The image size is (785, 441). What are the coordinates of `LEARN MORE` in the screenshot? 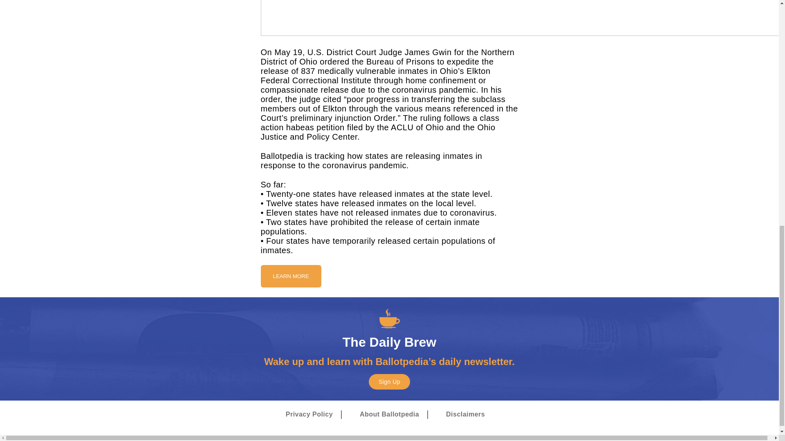 It's located at (291, 276).